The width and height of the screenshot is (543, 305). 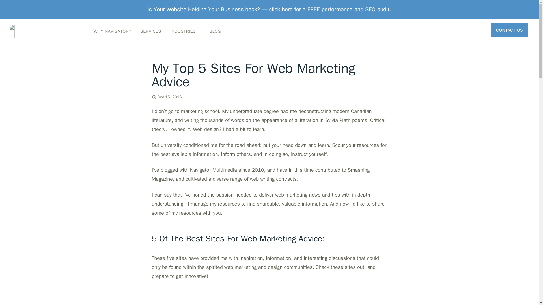 What do you see at coordinates (169, 97) in the screenshot?
I see `December 15, 2016` at bounding box center [169, 97].